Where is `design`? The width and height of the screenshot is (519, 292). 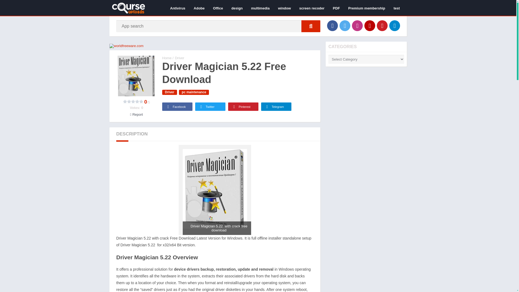
design is located at coordinates (237, 8).